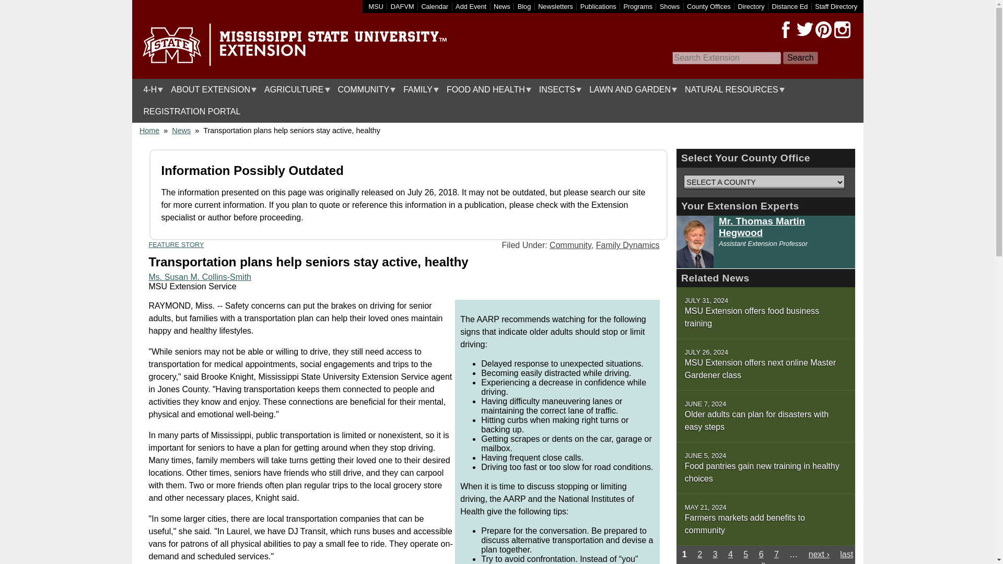  I want to click on Shows, so click(670, 6).